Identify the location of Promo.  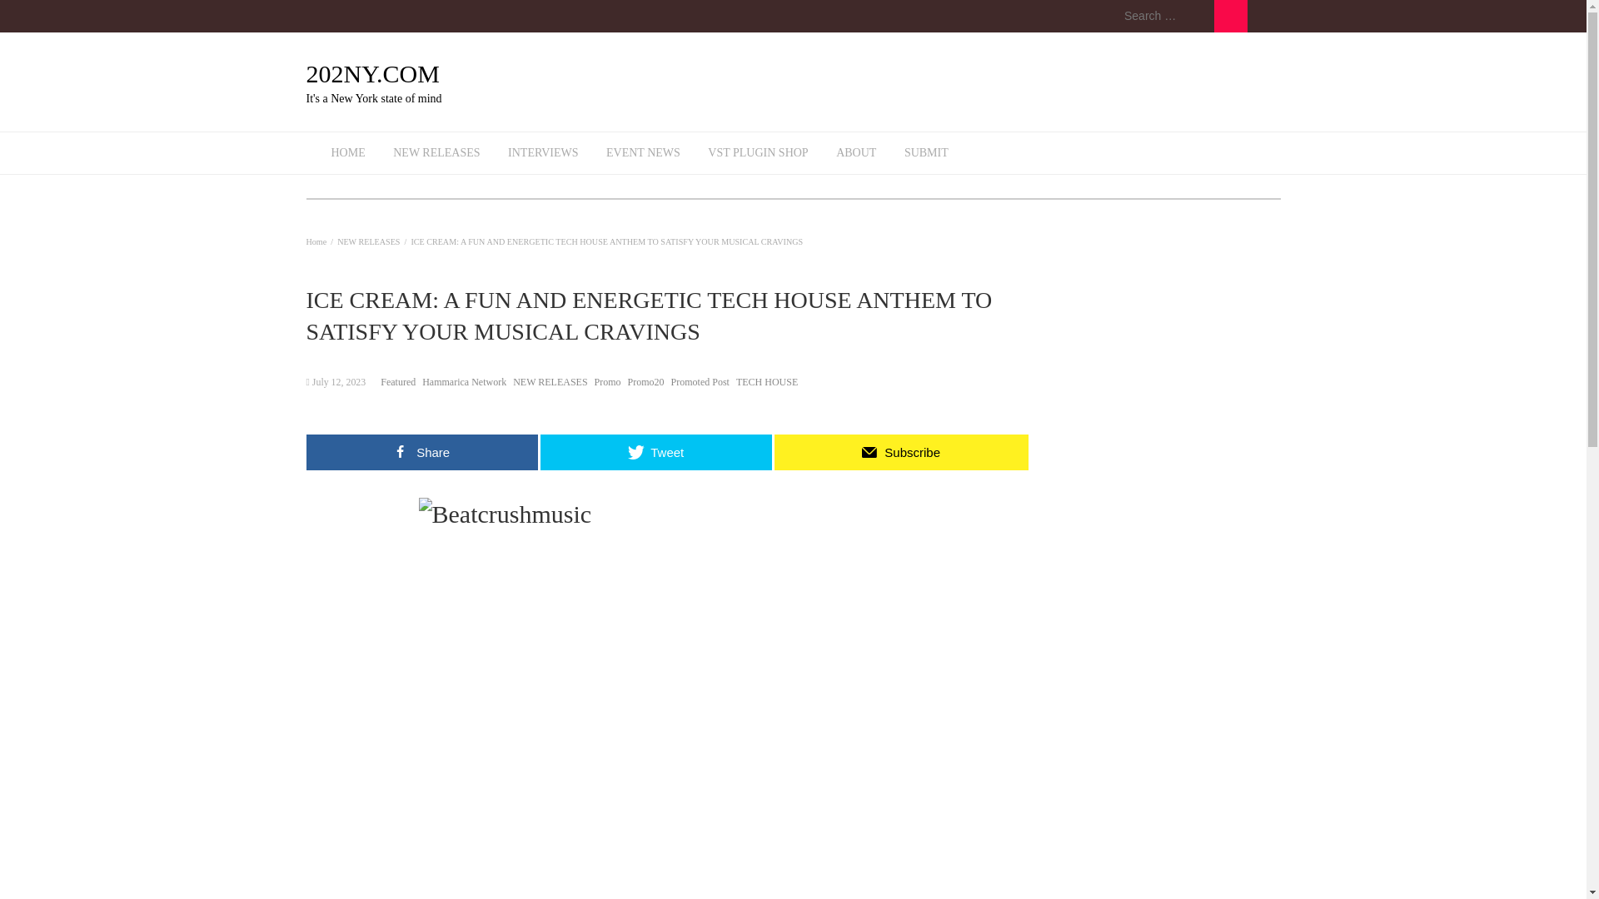
(608, 381).